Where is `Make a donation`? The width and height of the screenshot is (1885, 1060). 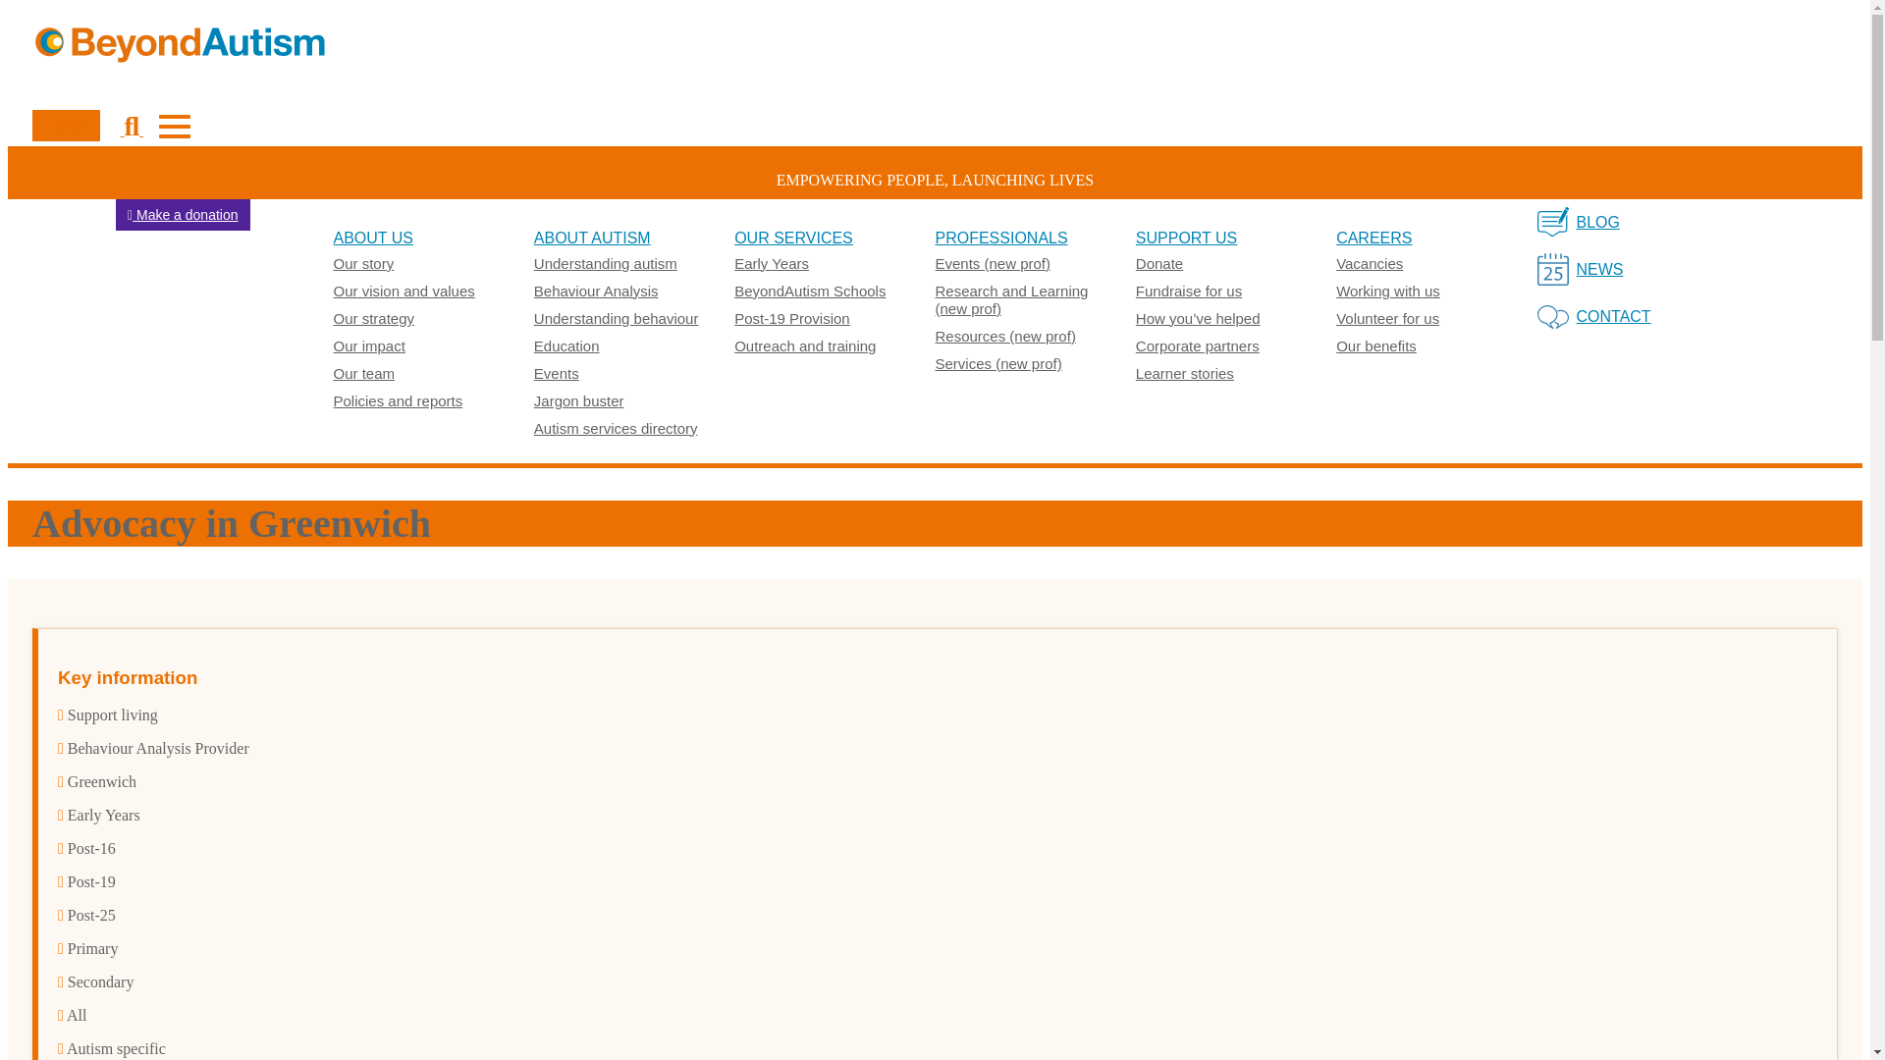
Make a donation is located at coordinates (183, 215).